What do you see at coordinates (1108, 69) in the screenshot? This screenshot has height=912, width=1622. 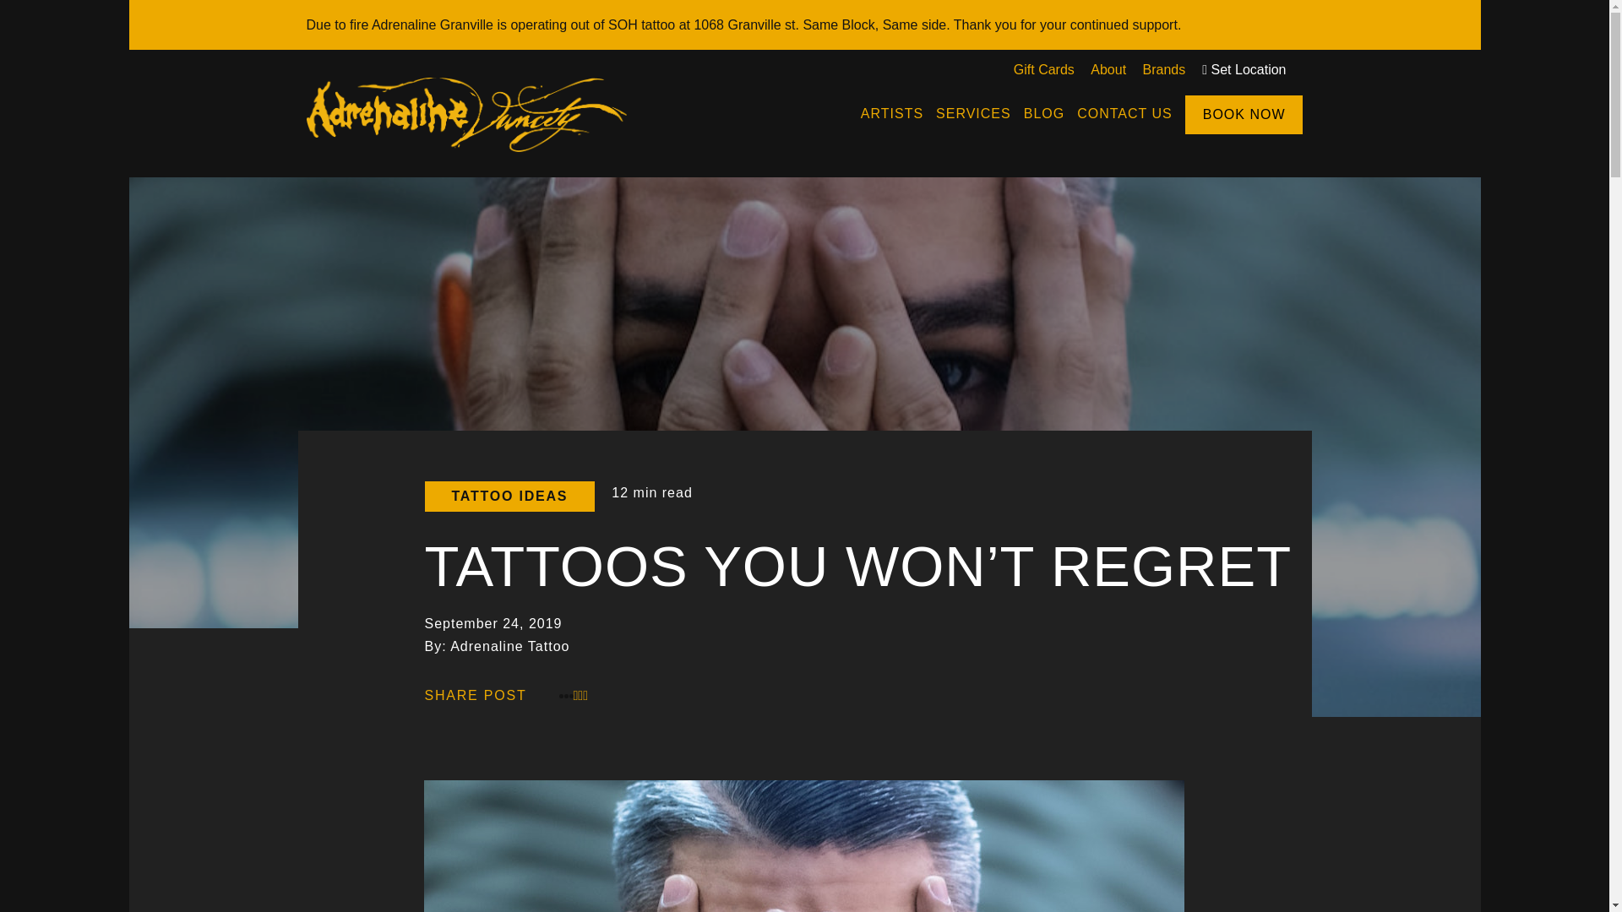 I see `About` at bounding box center [1108, 69].